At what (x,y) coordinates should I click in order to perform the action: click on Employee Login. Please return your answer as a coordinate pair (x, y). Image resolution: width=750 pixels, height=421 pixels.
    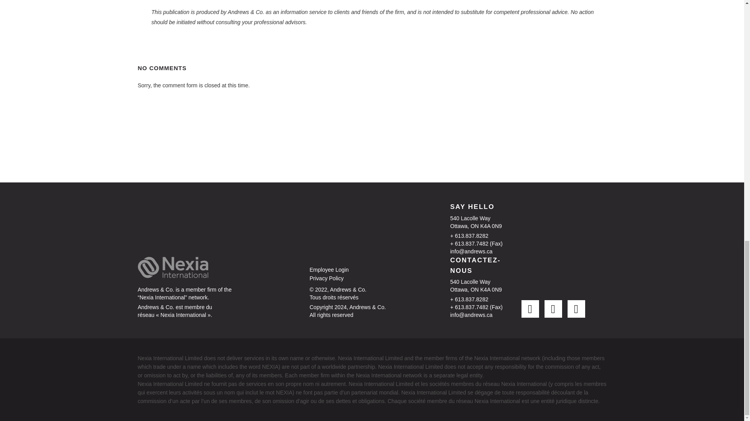
    Looking at the image, I should click on (347, 270).